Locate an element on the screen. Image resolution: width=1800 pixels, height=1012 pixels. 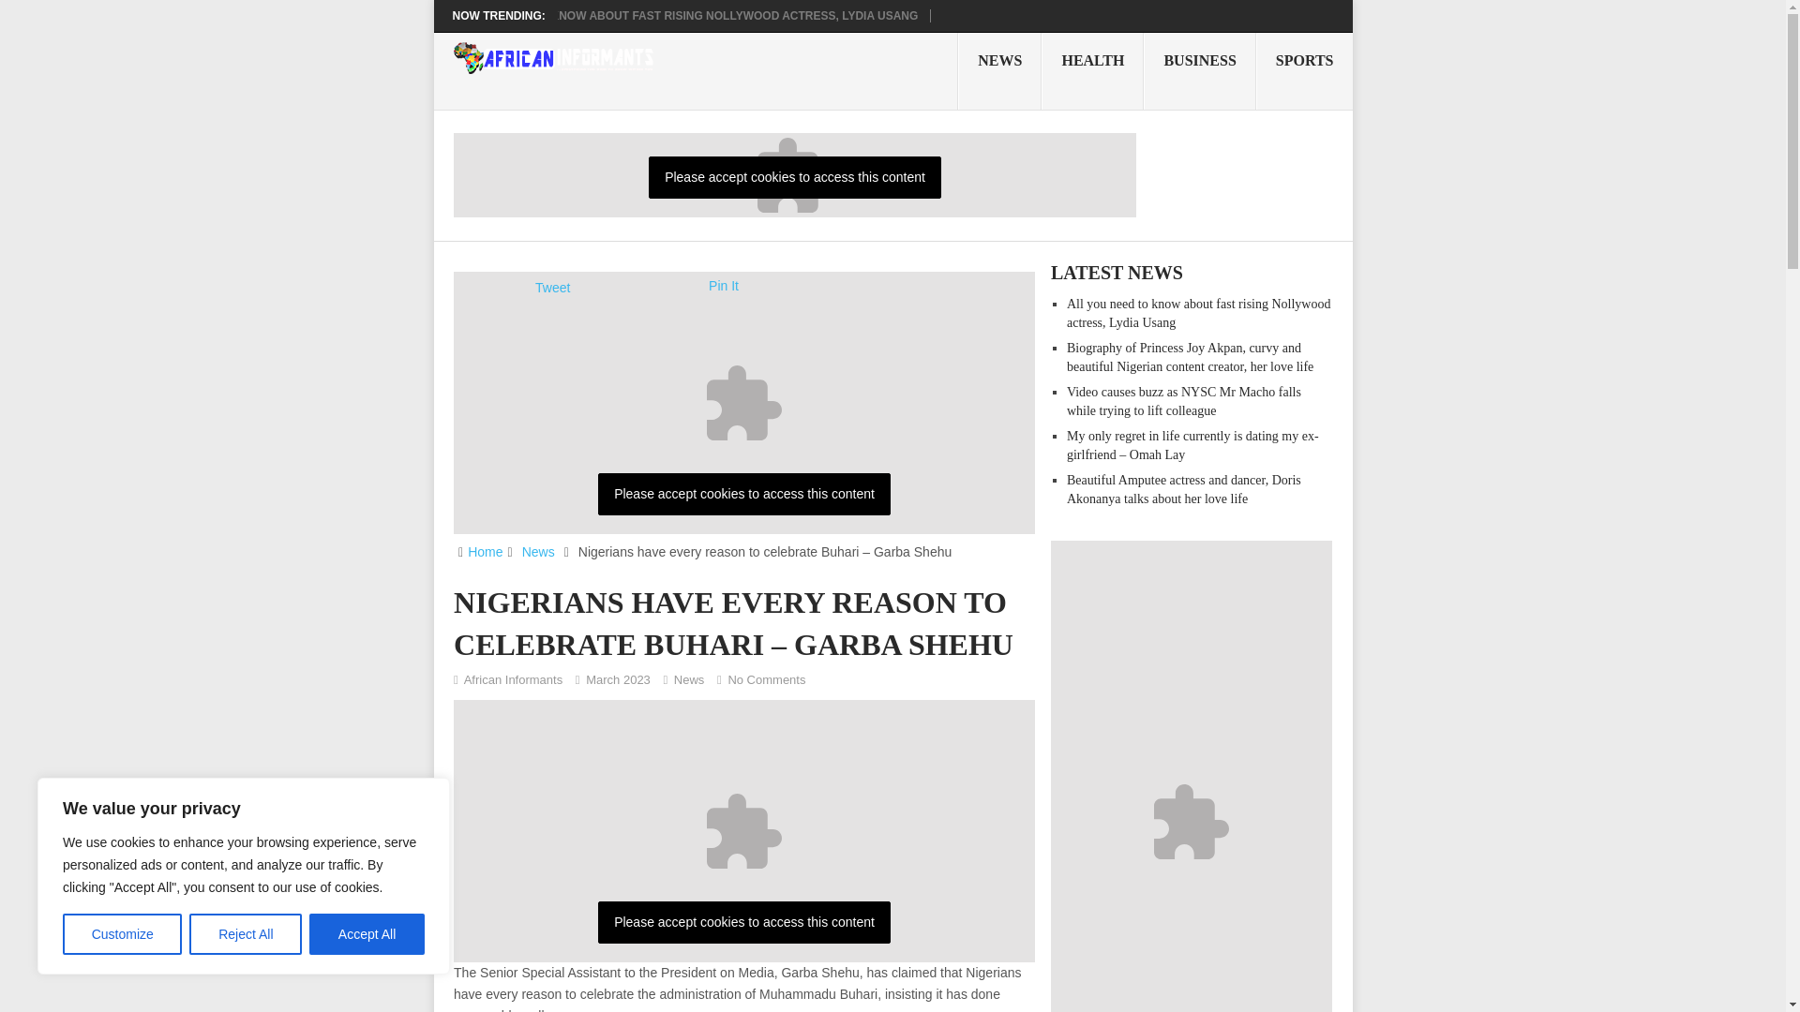
Accept All is located at coordinates (367, 934).